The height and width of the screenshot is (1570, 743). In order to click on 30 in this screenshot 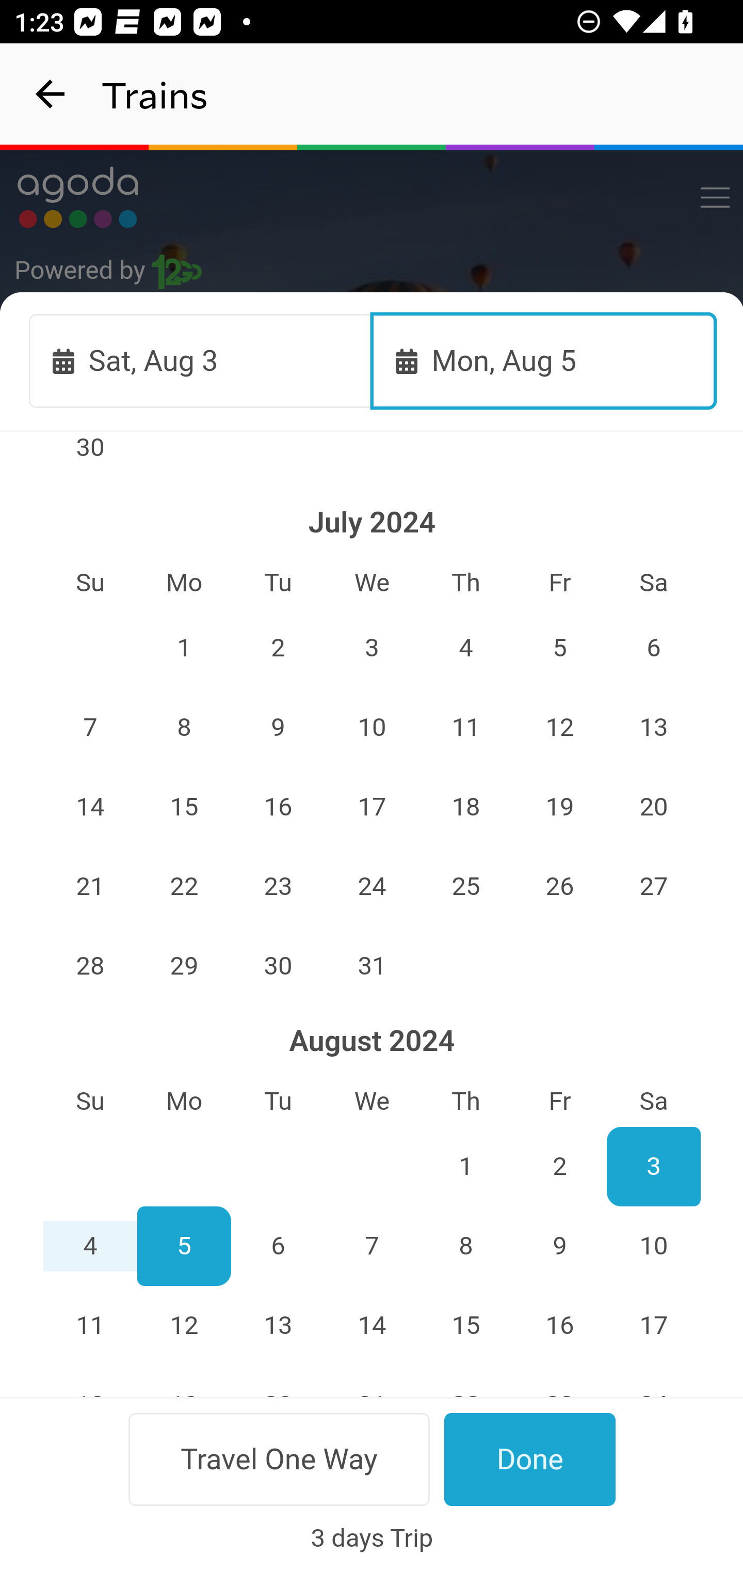, I will do `click(279, 965)`.